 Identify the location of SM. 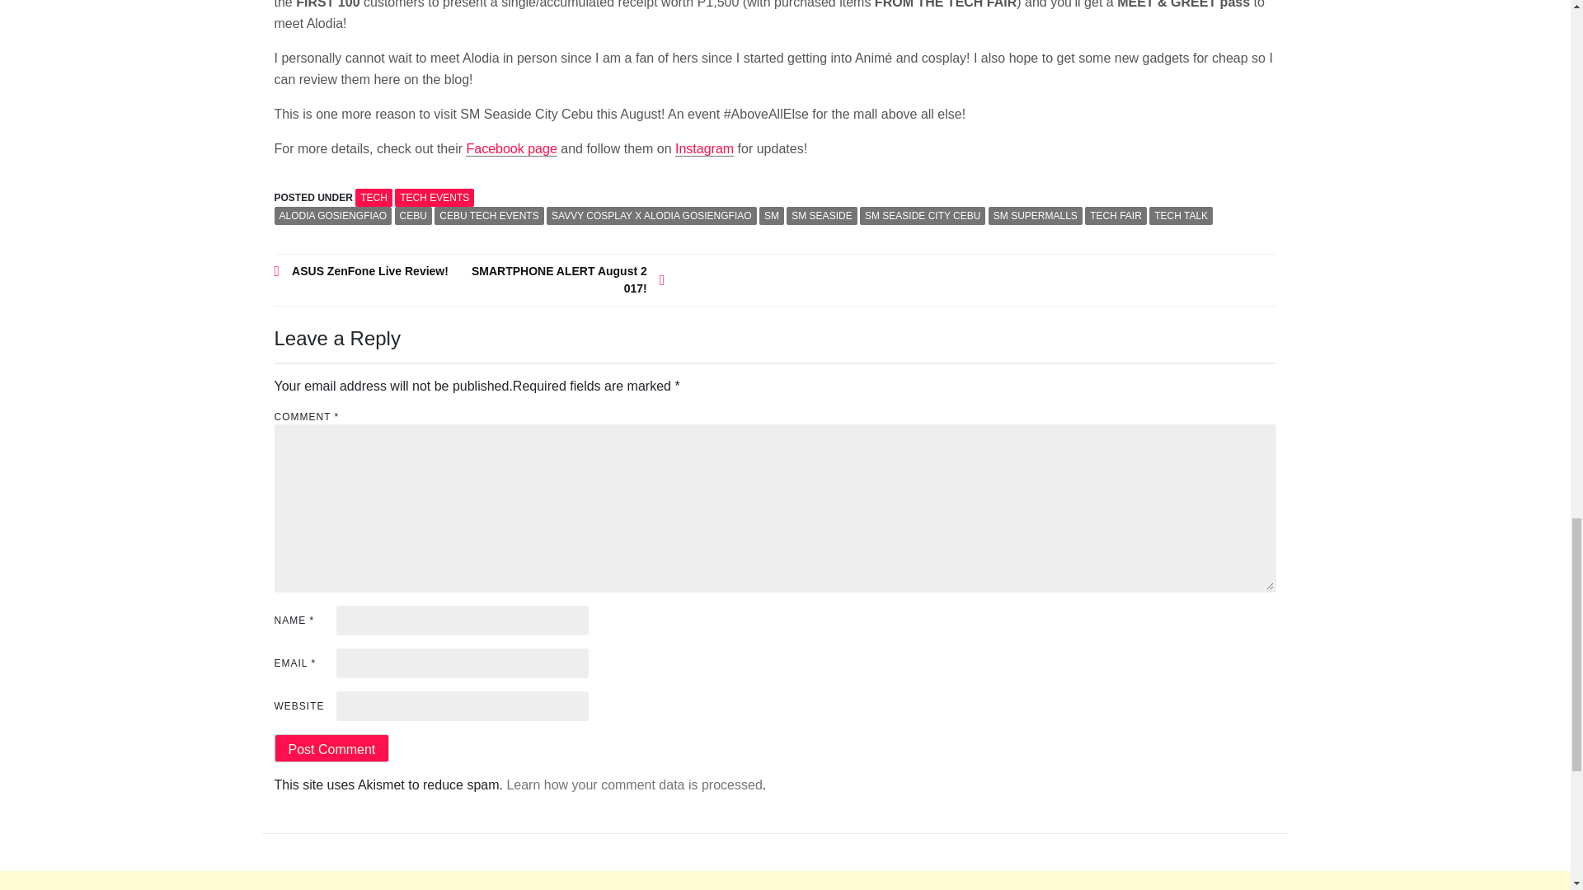
(772, 216).